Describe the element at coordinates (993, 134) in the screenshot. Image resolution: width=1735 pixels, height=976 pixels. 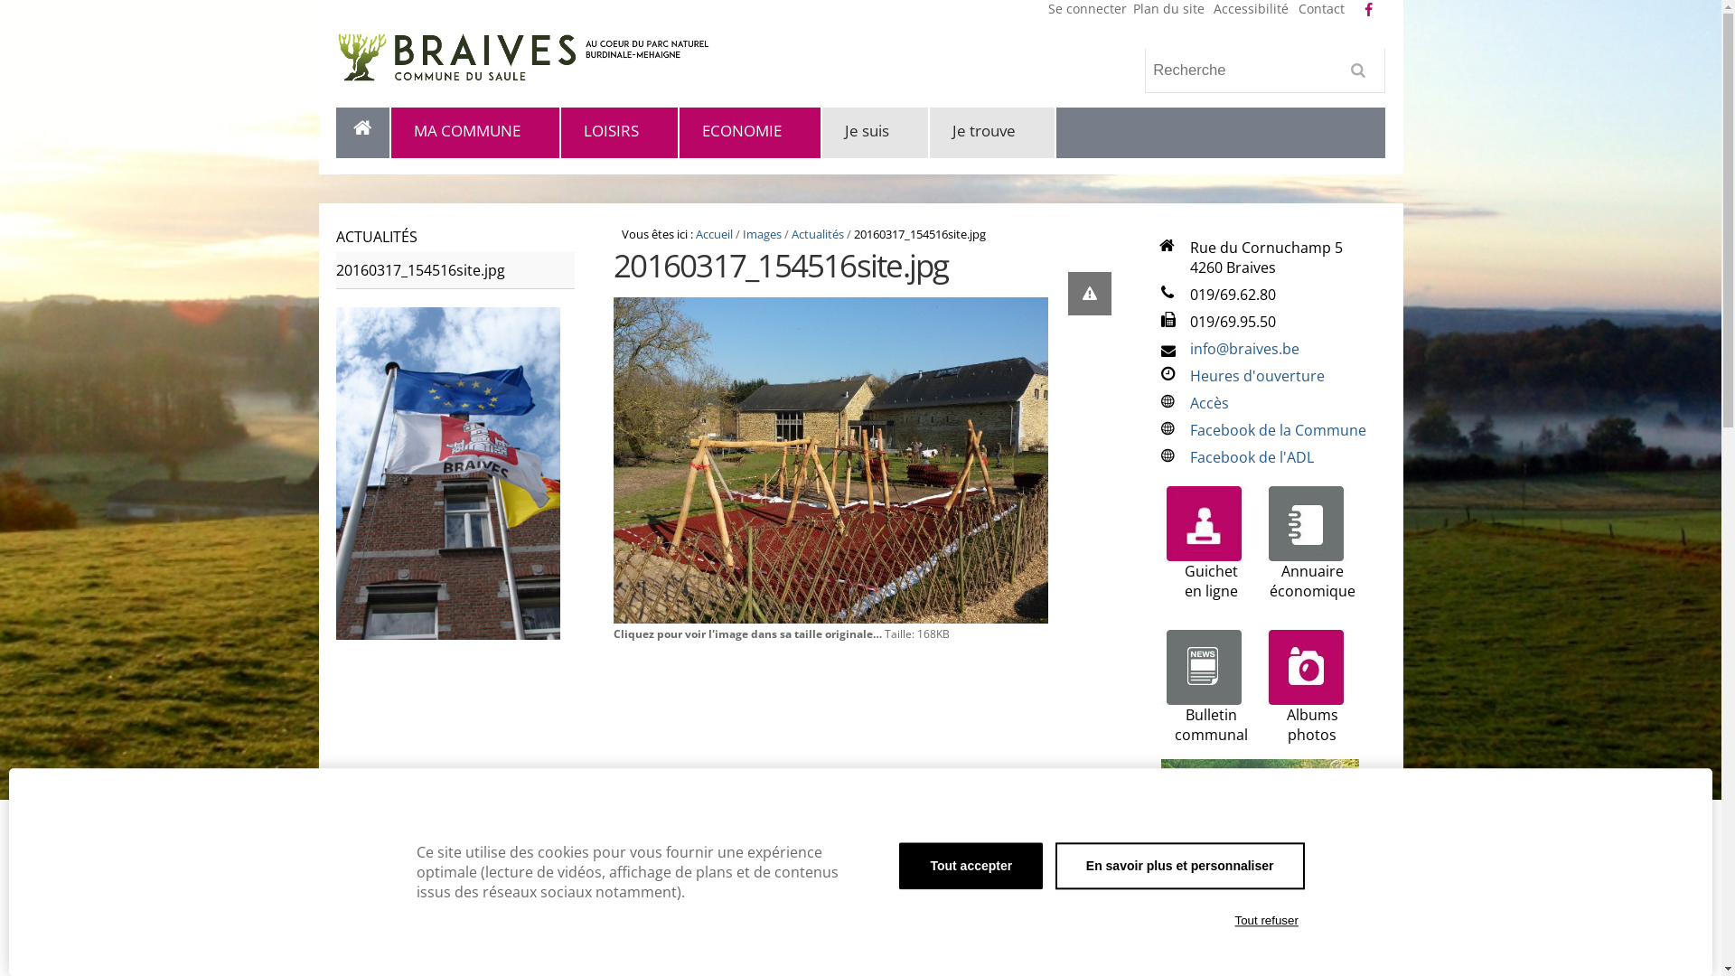
I see `Je trouve` at that location.